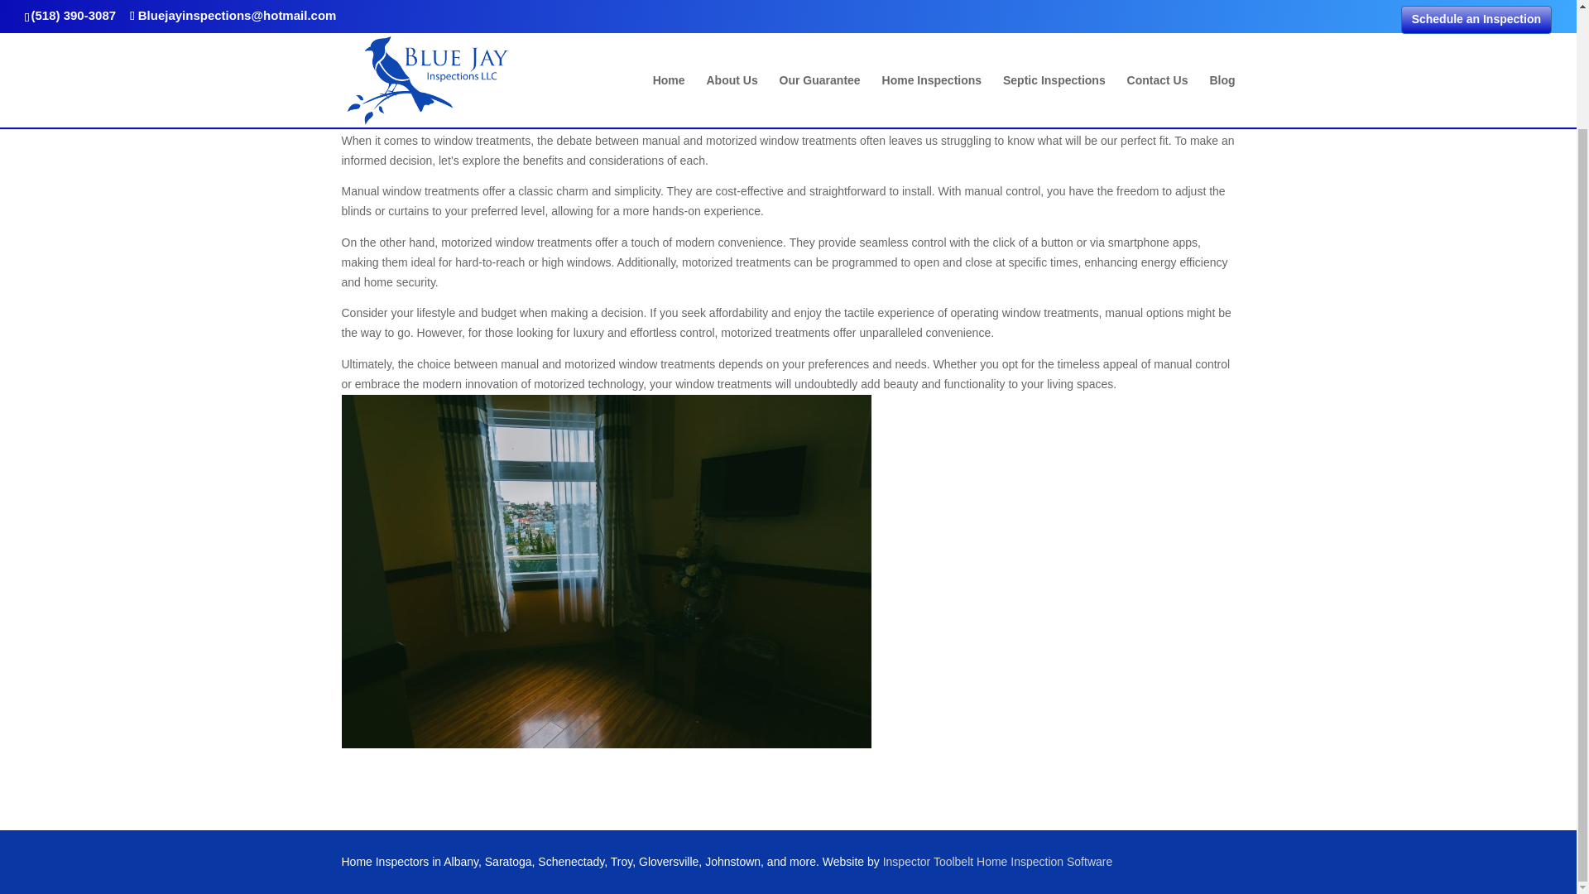 The image size is (1589, 894). Describe the element at coordinates (495, 78) in the screenshot. I see `Your Albany, Schenectady, Saratoga Home Inspectors` at that location.